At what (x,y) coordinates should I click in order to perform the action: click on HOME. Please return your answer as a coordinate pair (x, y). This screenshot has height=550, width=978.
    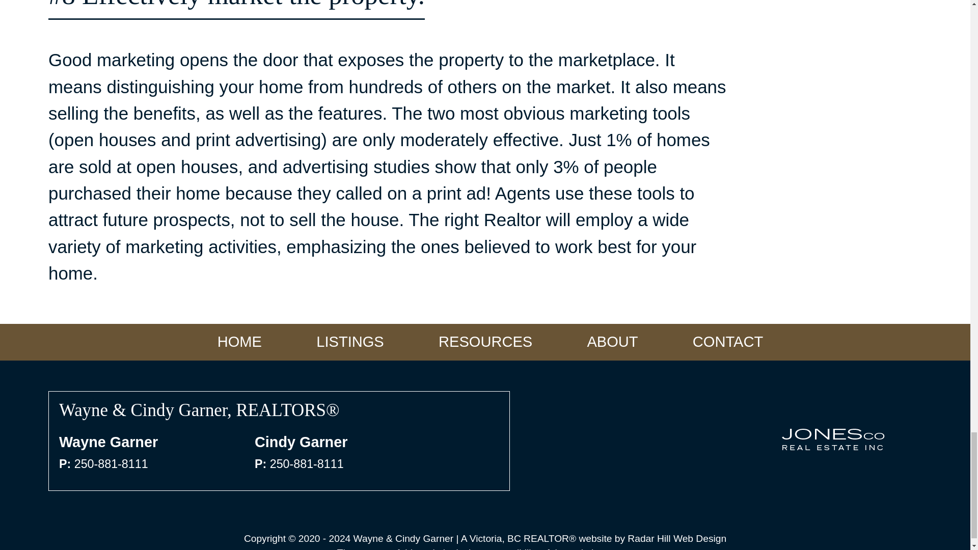
    Looking at the image, I should click on (239, 342).